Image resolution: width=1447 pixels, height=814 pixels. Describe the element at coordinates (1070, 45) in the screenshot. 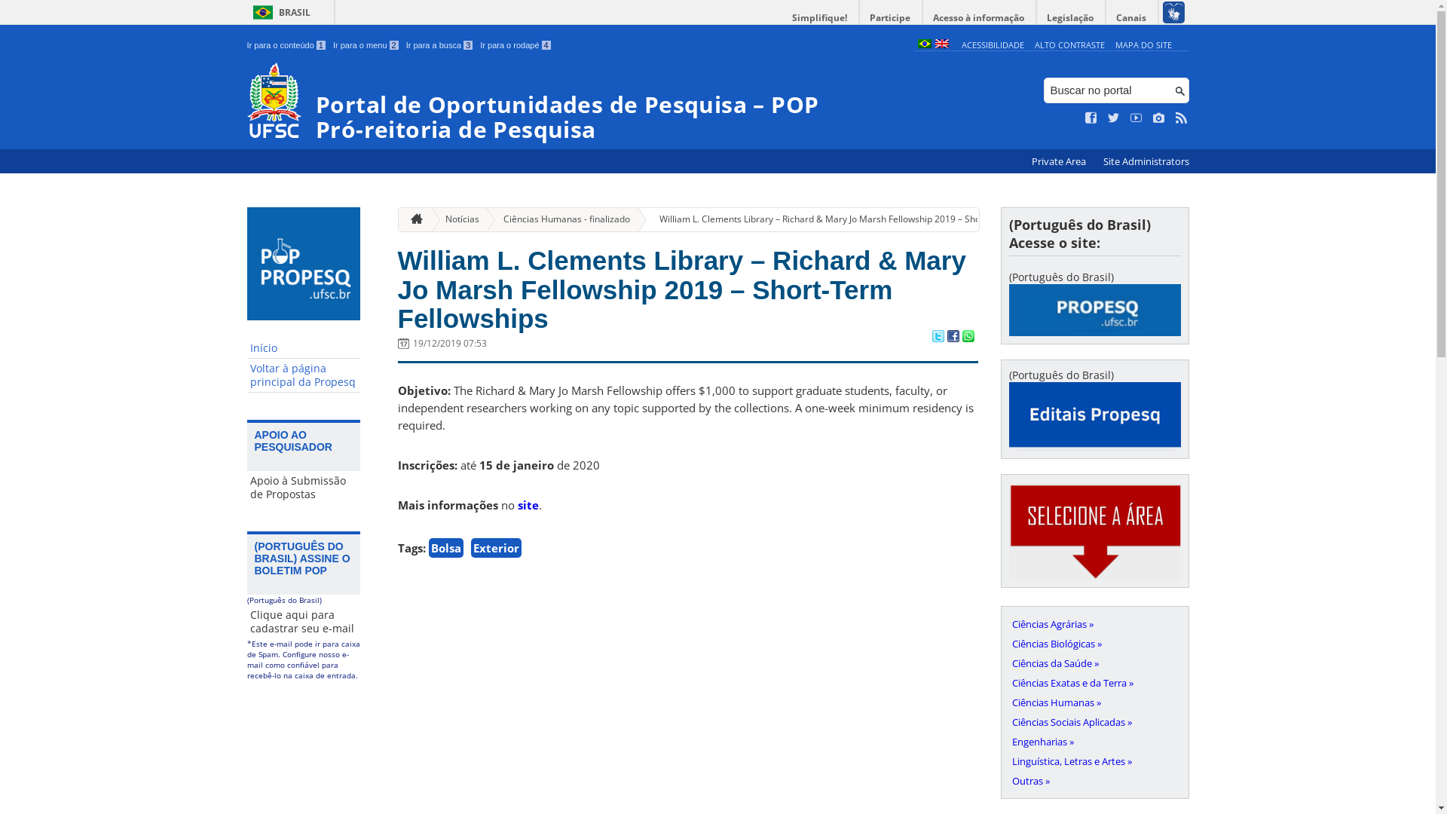

I see `ALTO CONTRASTE` at that location.